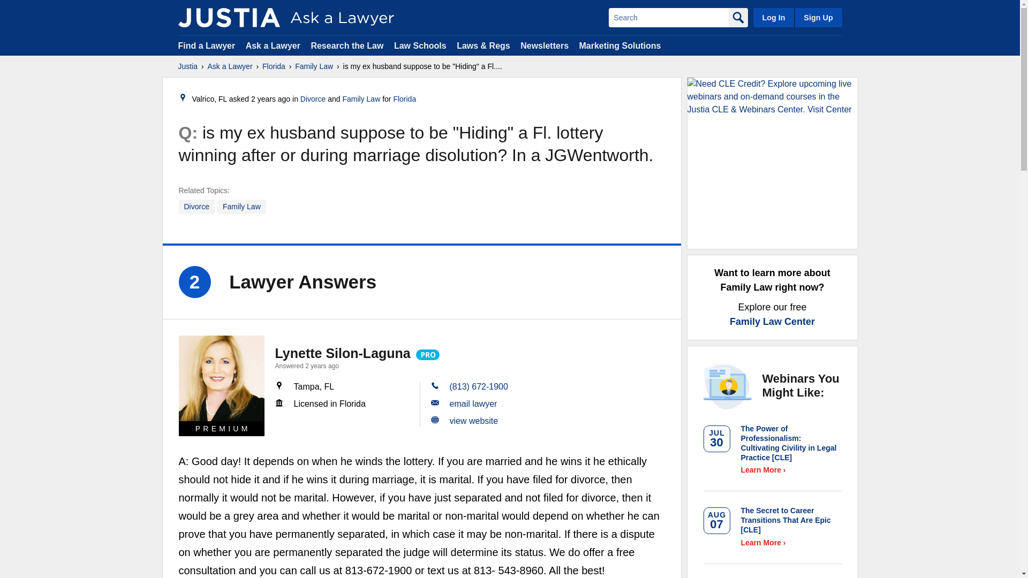 This screenshot has width=1028, height=578. I want to click on Lynette Silon-Laguna, so click(222, 378).